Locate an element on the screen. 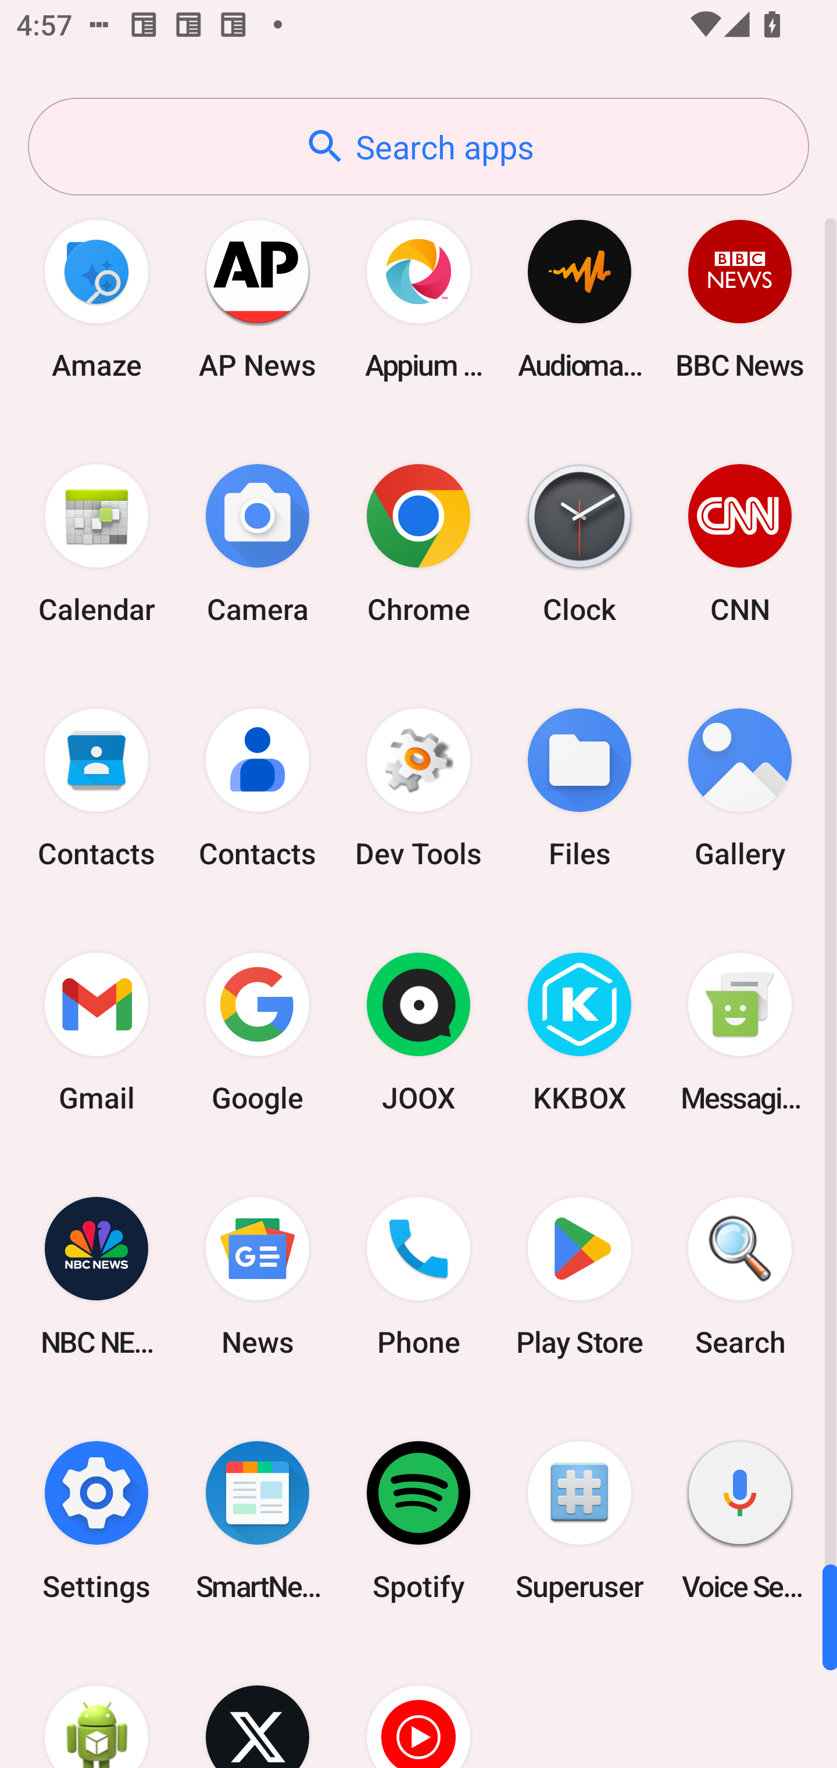 The image size is (837, 1768). Audio­mack is located at coordinates (579, 299).